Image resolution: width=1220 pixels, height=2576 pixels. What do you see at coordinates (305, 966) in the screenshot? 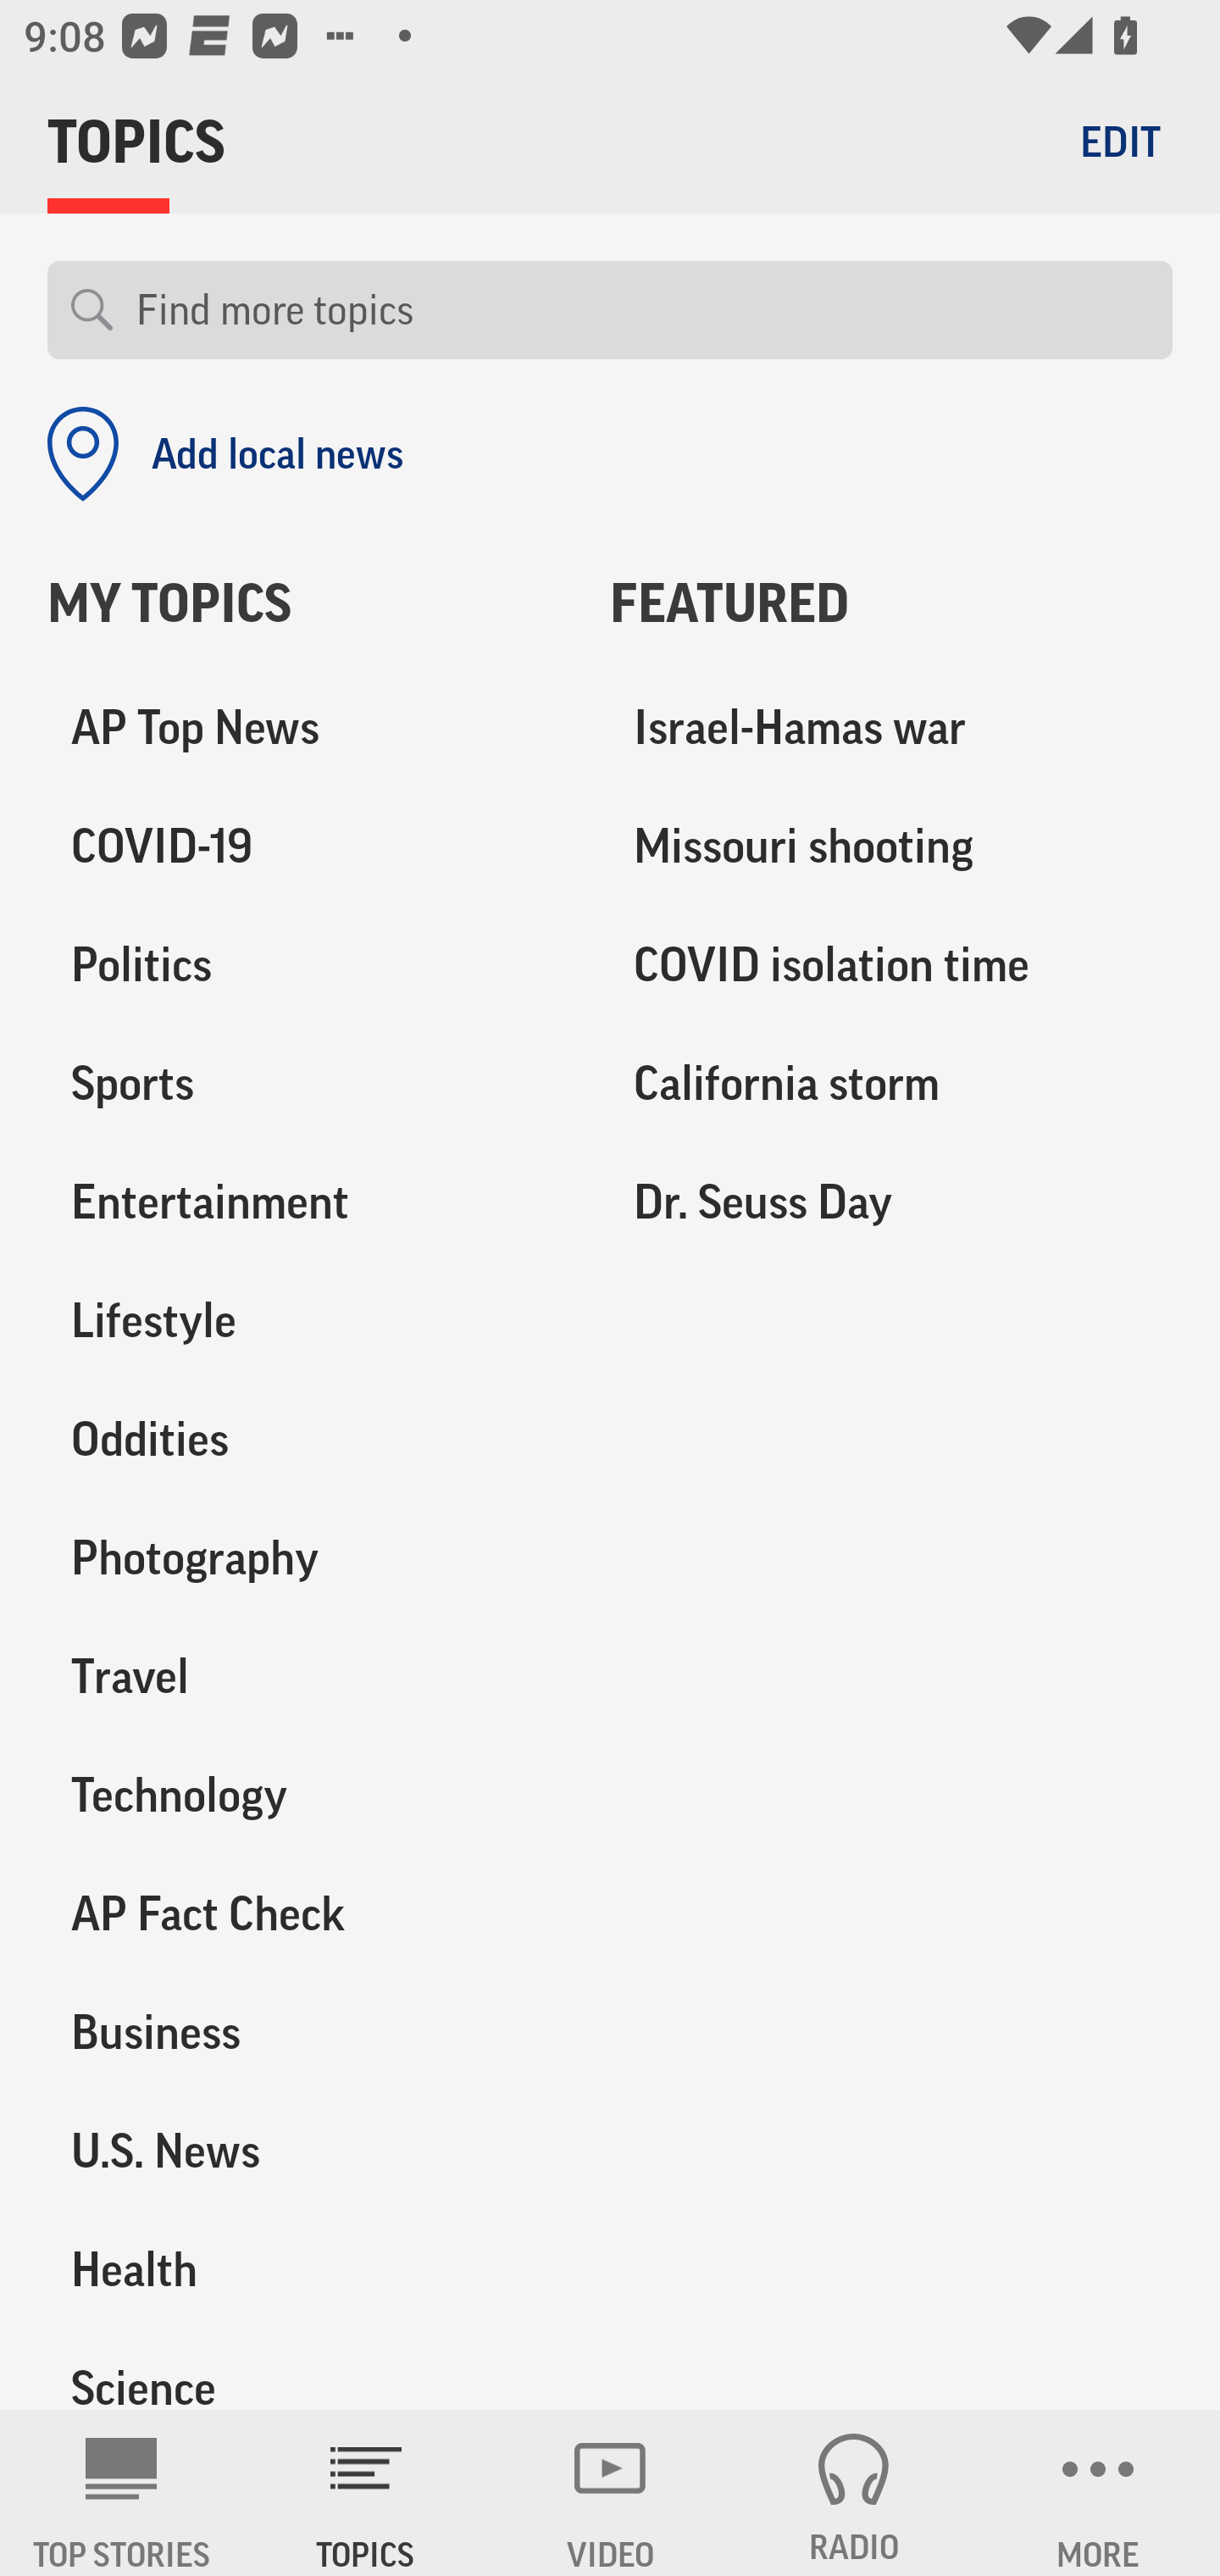
I see `Politics` at bounding box center [305, 966].